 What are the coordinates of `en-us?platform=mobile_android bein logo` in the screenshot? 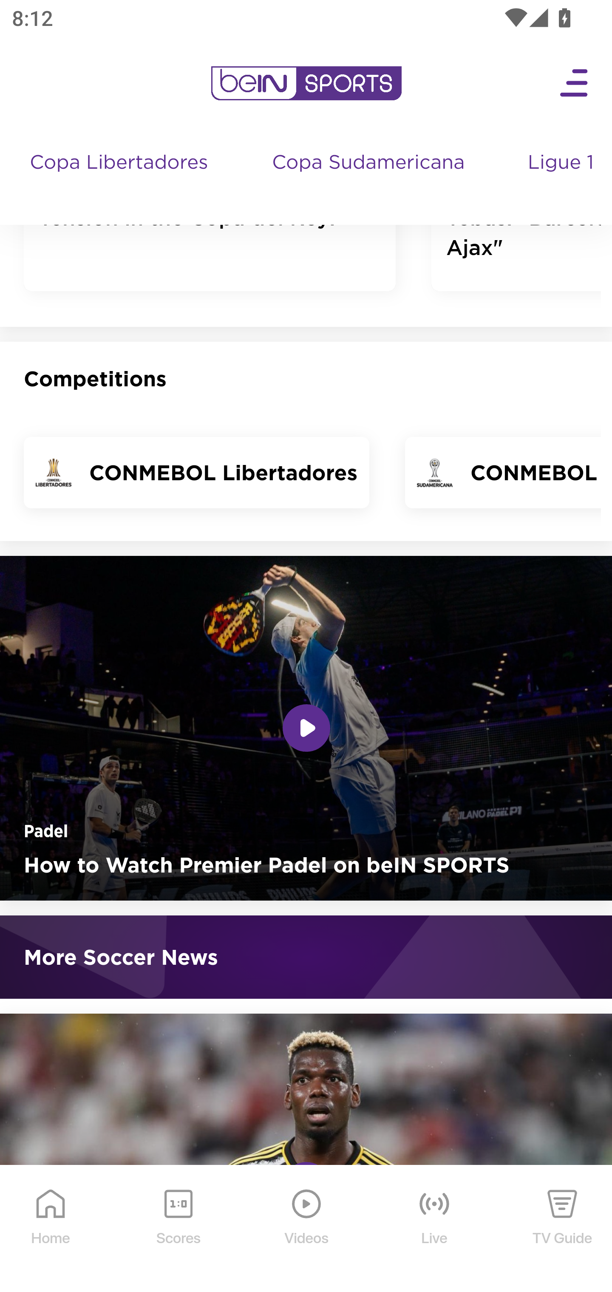 It's located at (306, 84).